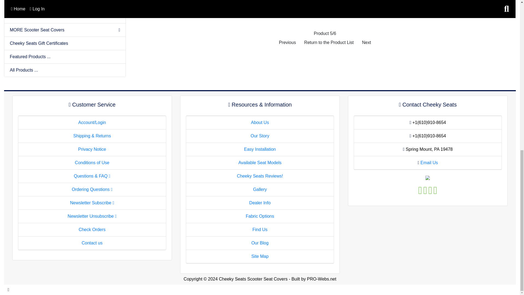  I want to click on FAQ, so click(92, 176).